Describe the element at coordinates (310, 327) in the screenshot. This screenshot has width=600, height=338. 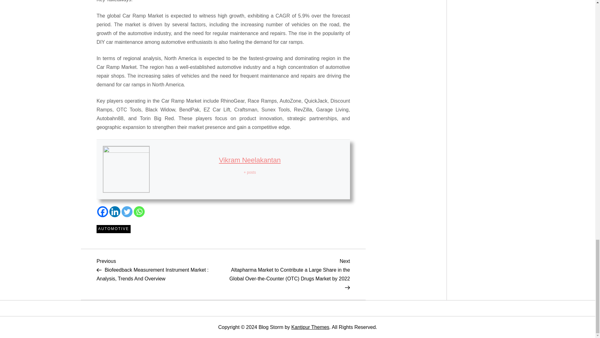
I see `Kantipur Themes` at that location.